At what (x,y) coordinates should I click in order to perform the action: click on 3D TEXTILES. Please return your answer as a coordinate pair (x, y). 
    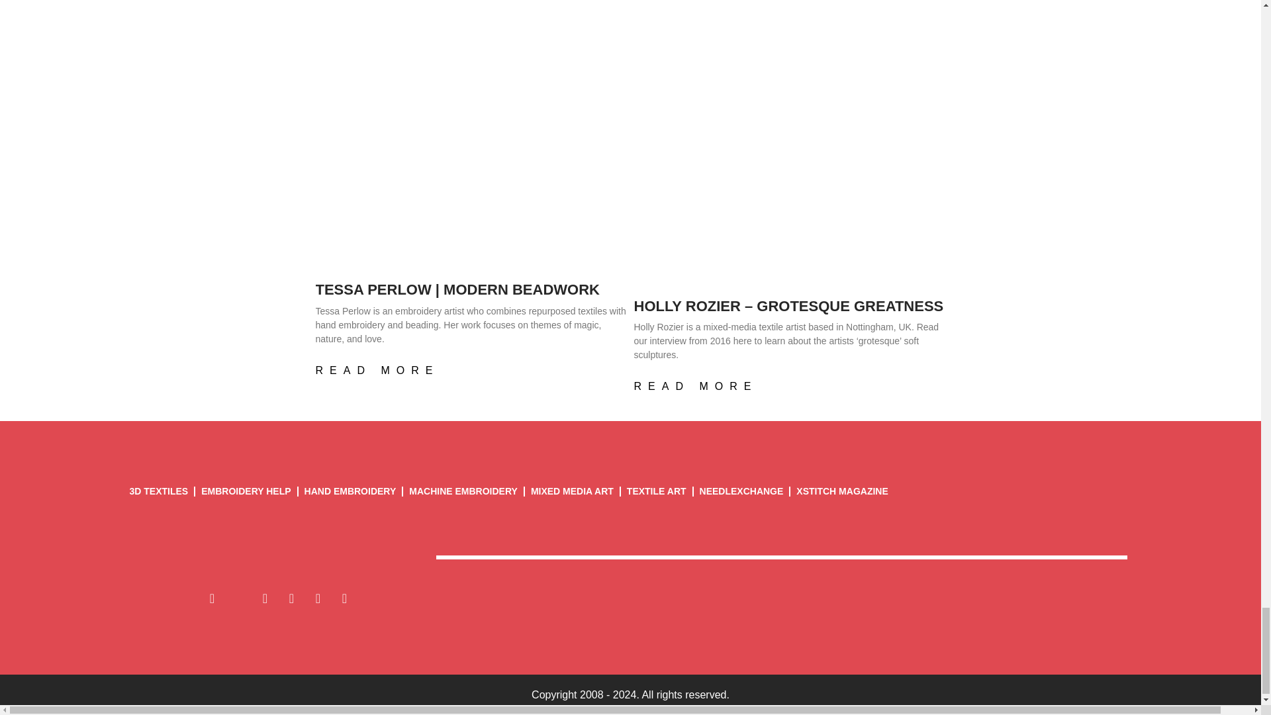
    Looking at the image, I should click on (158, 491).